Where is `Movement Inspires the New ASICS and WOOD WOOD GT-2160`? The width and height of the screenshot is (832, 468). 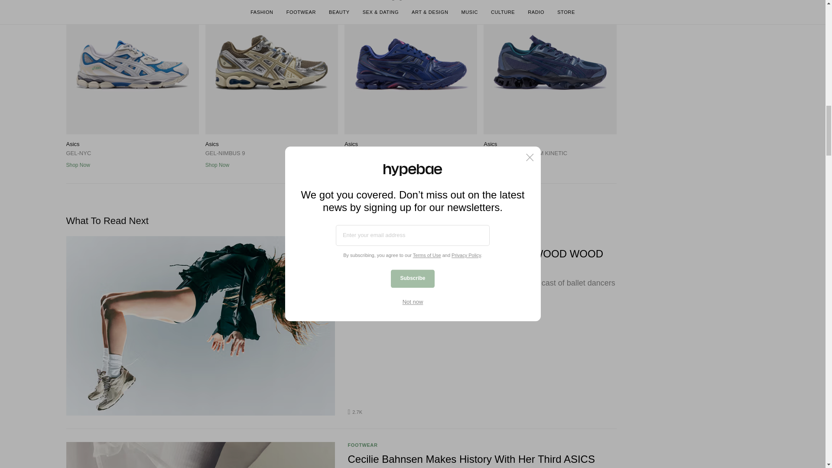 Movement Inspires the New ASICS and WOOD WOOD GT-2160 is located at coordinates (482, 260).